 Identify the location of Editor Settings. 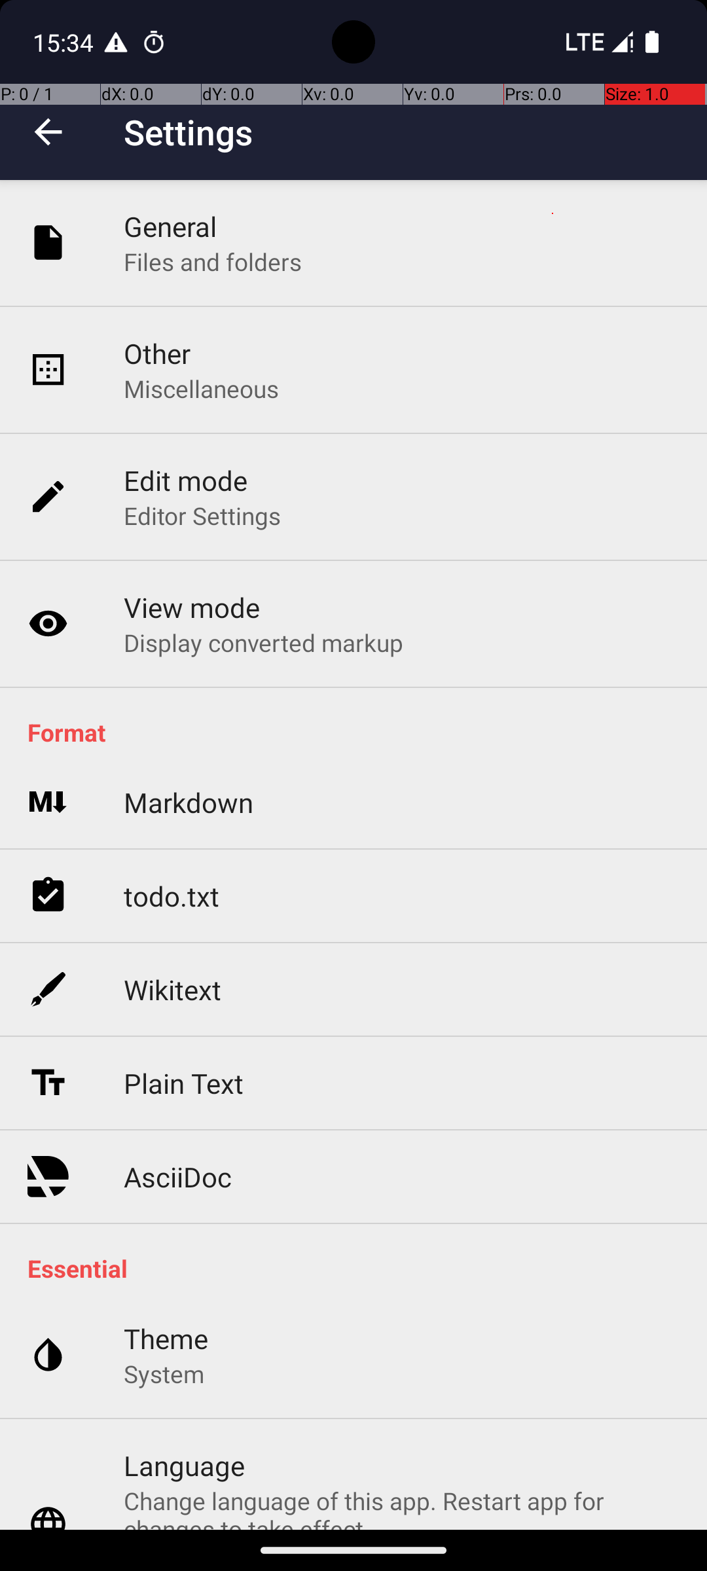
(203, 516).